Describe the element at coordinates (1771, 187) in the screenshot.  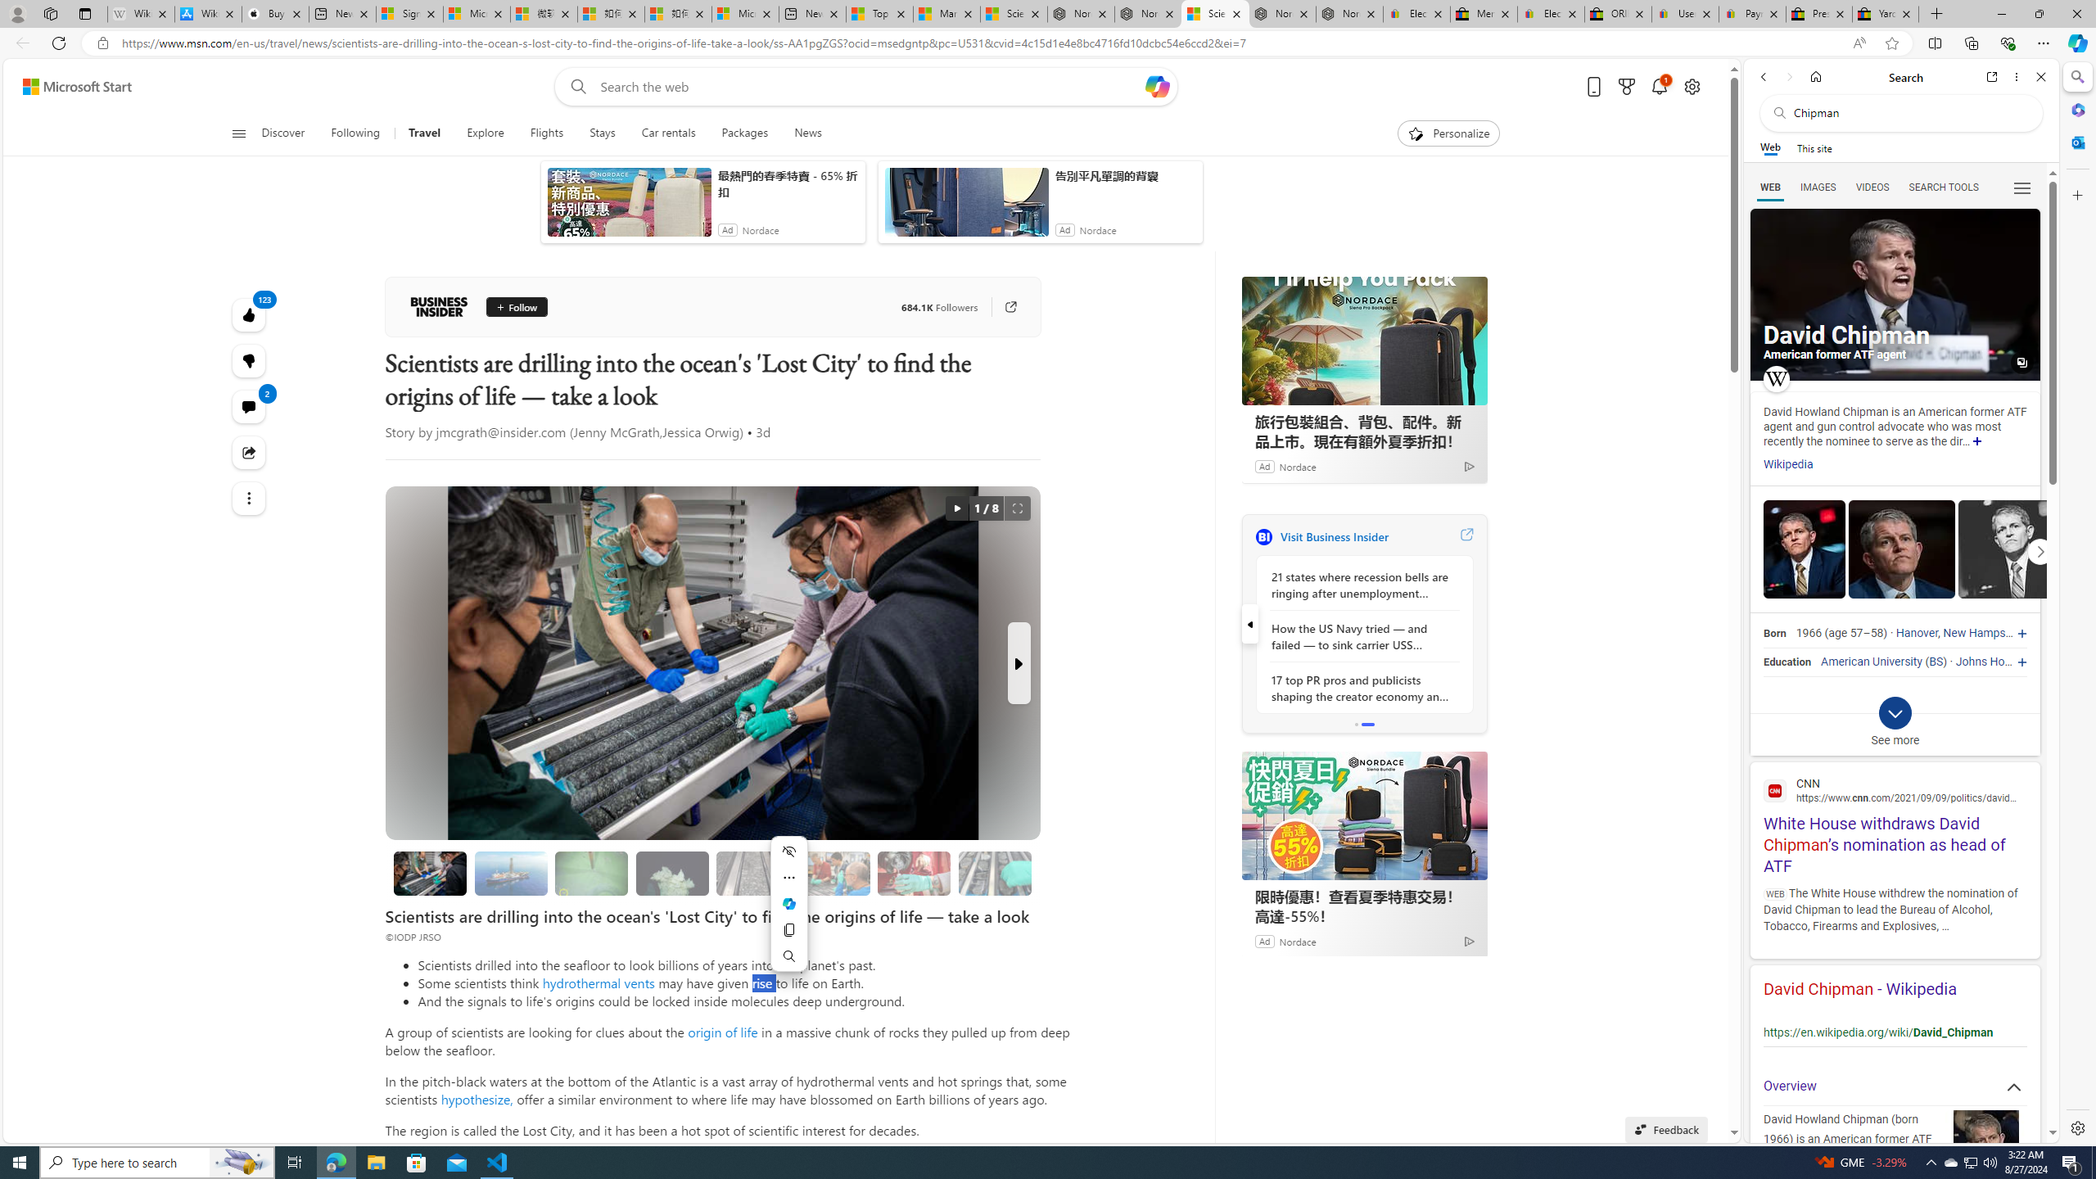
I see `Search Filter, WEB` at that location.